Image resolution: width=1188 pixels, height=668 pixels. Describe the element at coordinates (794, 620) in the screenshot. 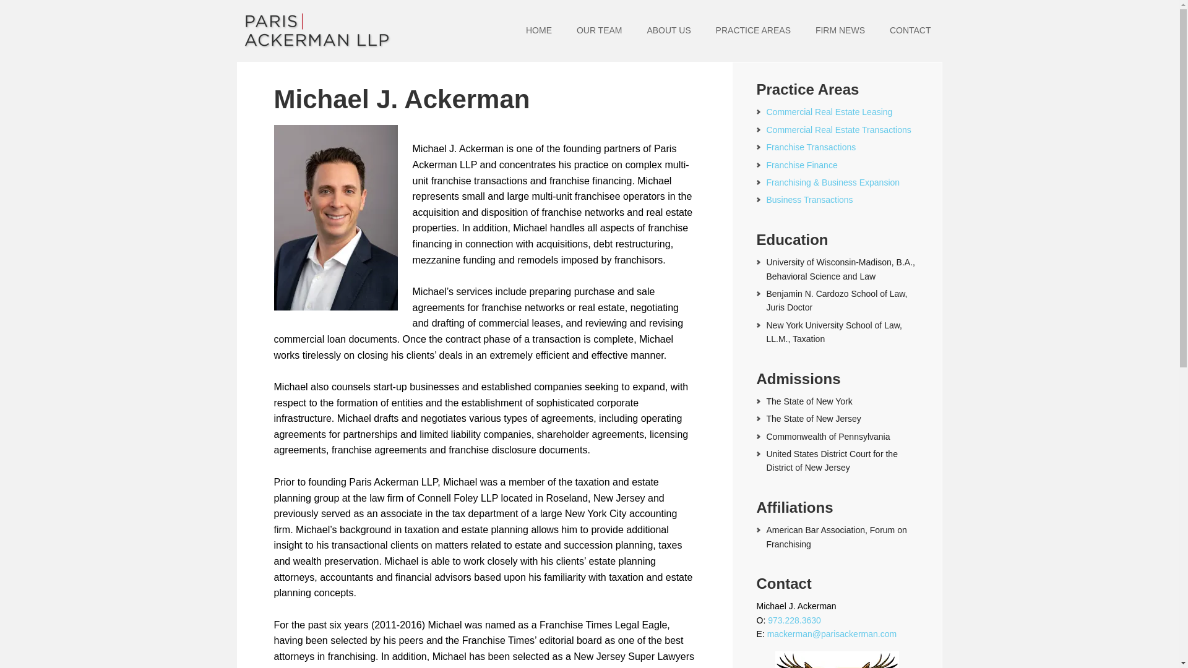

I see `973.228.3630` at that location.